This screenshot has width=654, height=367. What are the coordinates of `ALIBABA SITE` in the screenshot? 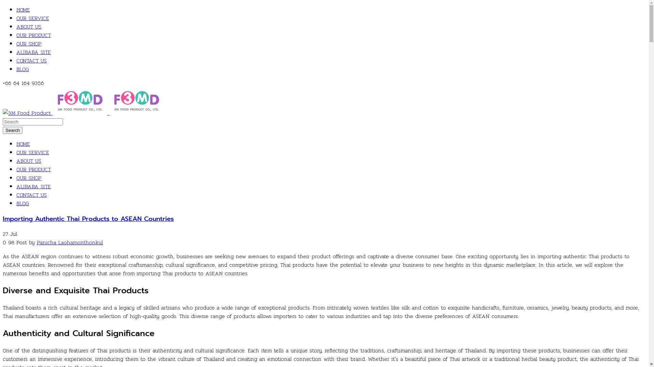 It's located at (33, 52).